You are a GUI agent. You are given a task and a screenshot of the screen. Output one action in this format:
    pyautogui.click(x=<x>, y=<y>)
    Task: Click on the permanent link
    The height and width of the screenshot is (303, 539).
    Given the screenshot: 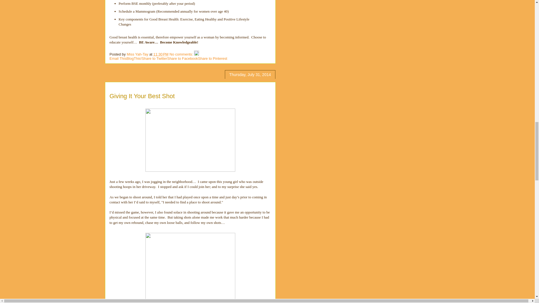 What is the action you would take?
    pyautogui.click(x=161, y=54)
    